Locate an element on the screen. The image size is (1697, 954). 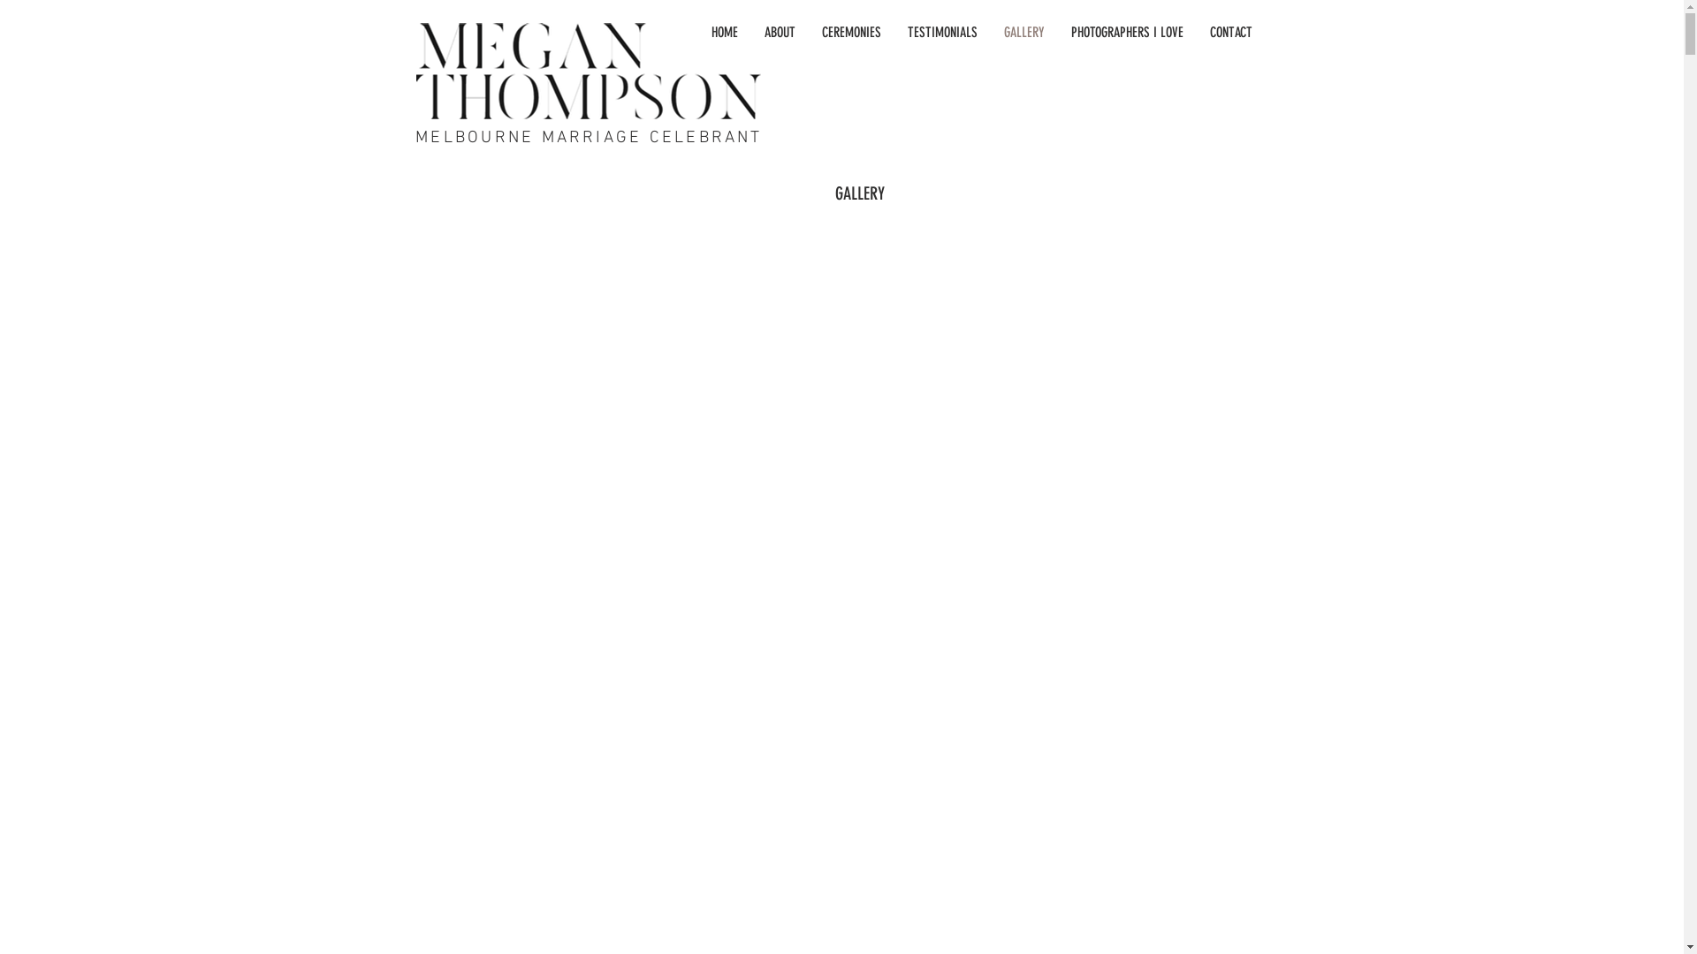
CEREMONIES is located at coordinates (850, 35).